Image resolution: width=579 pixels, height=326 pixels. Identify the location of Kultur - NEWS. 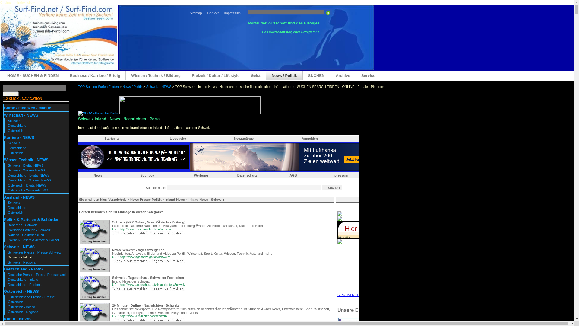
(17, 319).